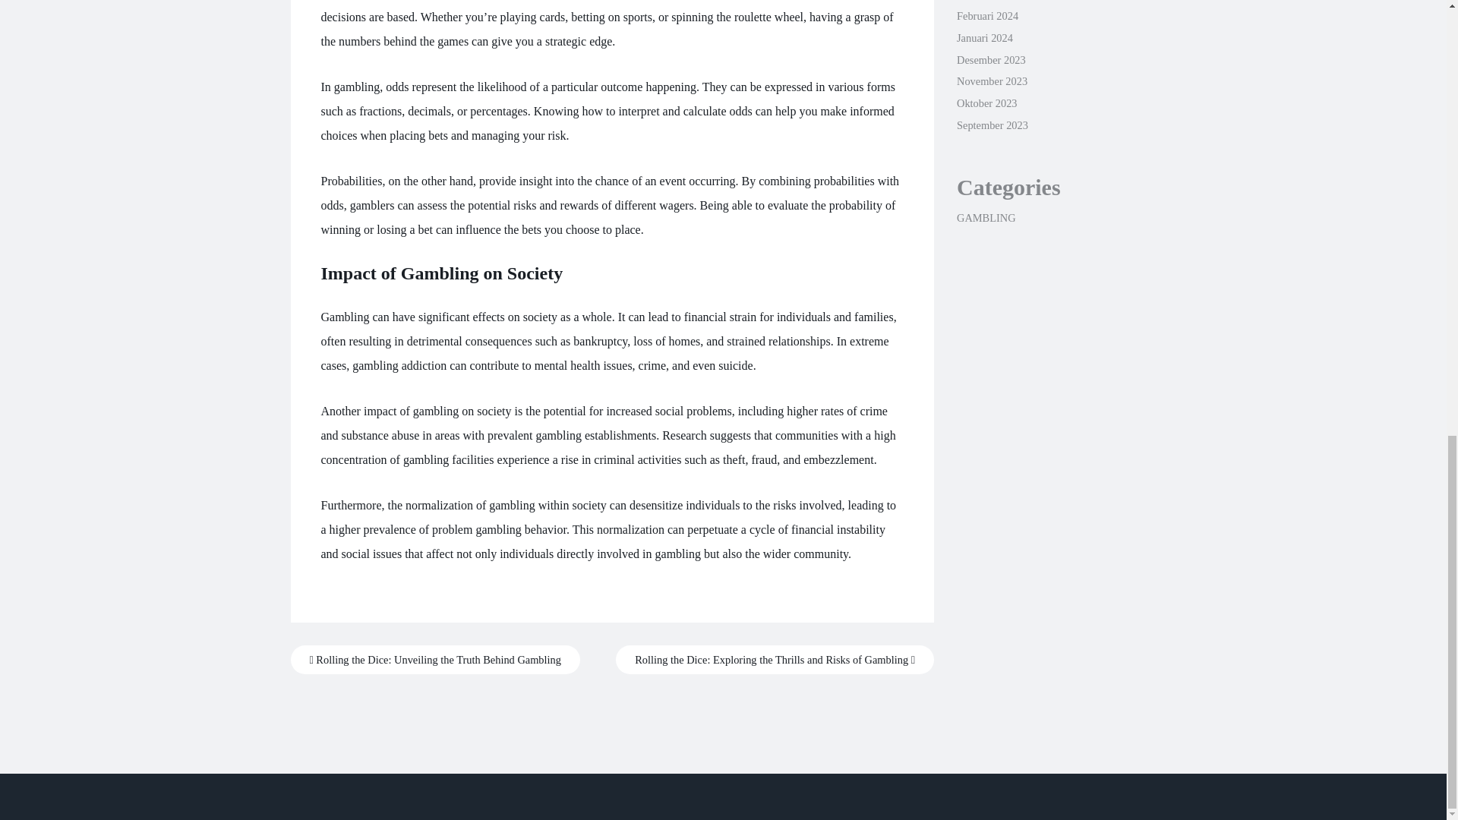  I want to click on Januari 2024, so click(984, 38).